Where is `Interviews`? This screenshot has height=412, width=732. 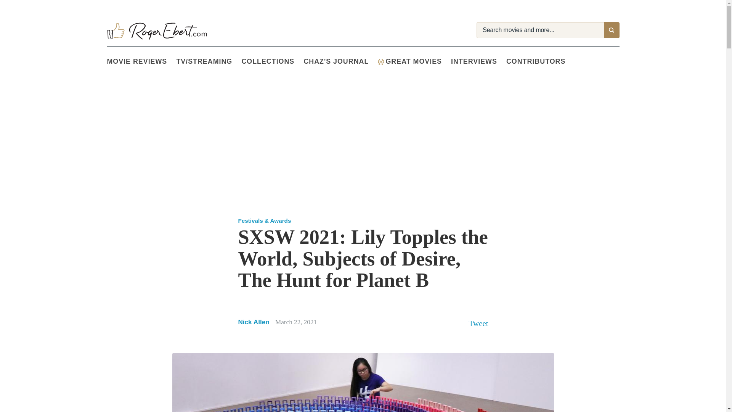 Interviews is located at coordinates (478, 62).